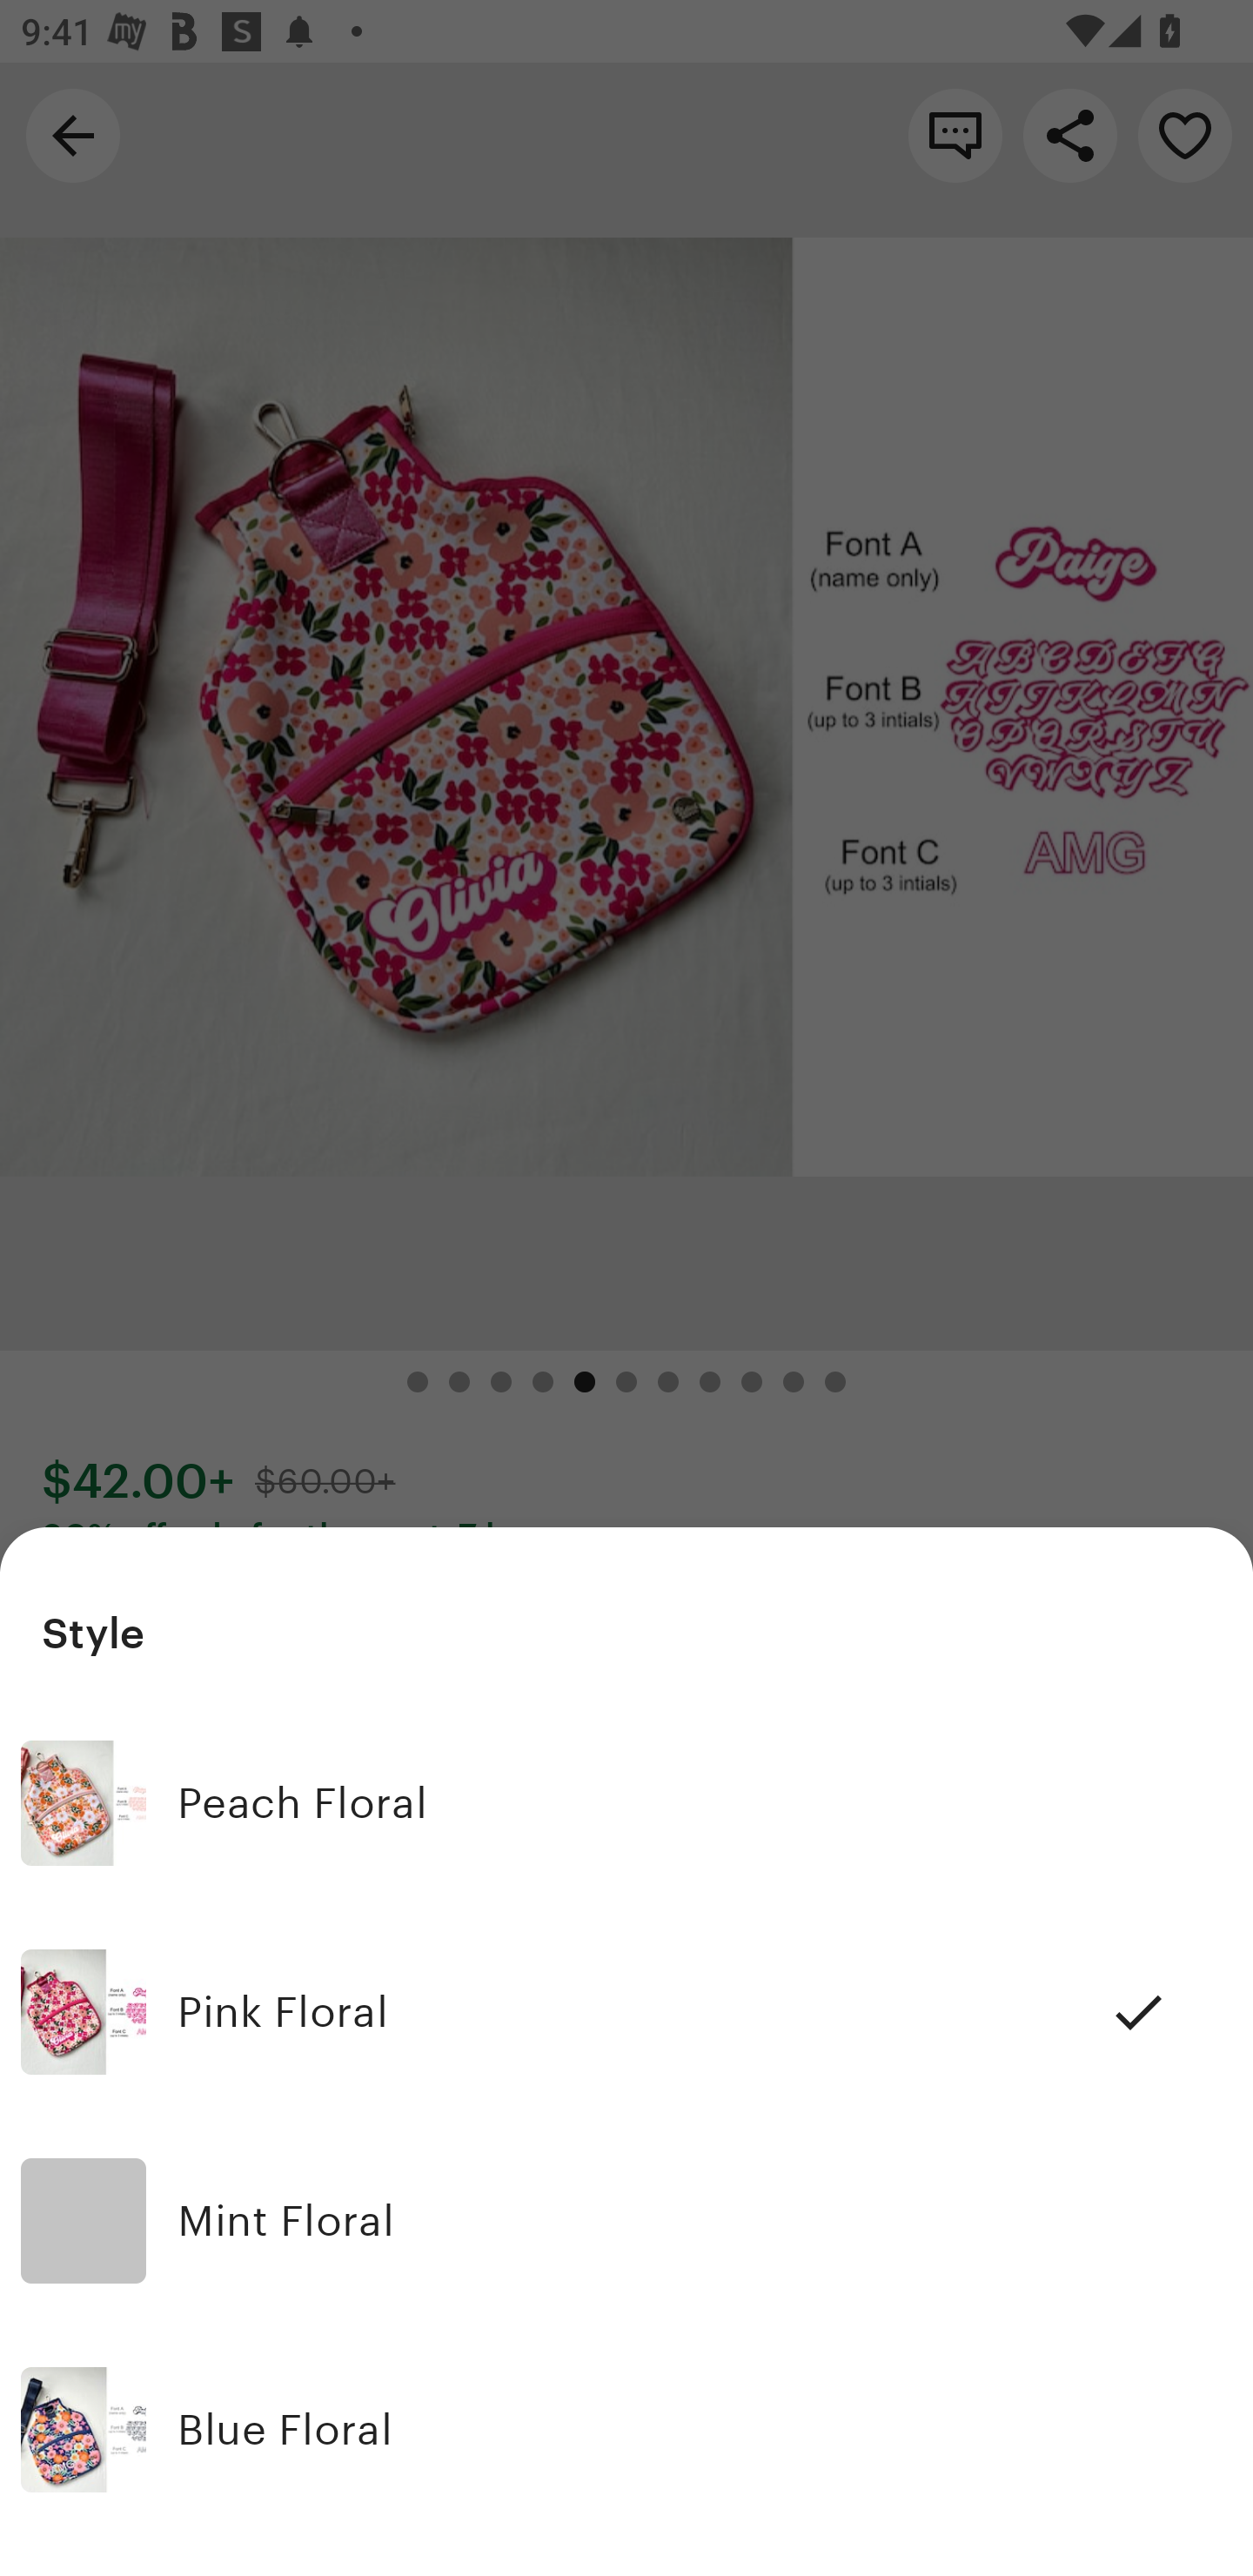 The width and height of the screenshot is (1253, 2576). Describe the element at coordinates (626, 2013) in the screenshot. I see `Pink Floral Selected` at that location.